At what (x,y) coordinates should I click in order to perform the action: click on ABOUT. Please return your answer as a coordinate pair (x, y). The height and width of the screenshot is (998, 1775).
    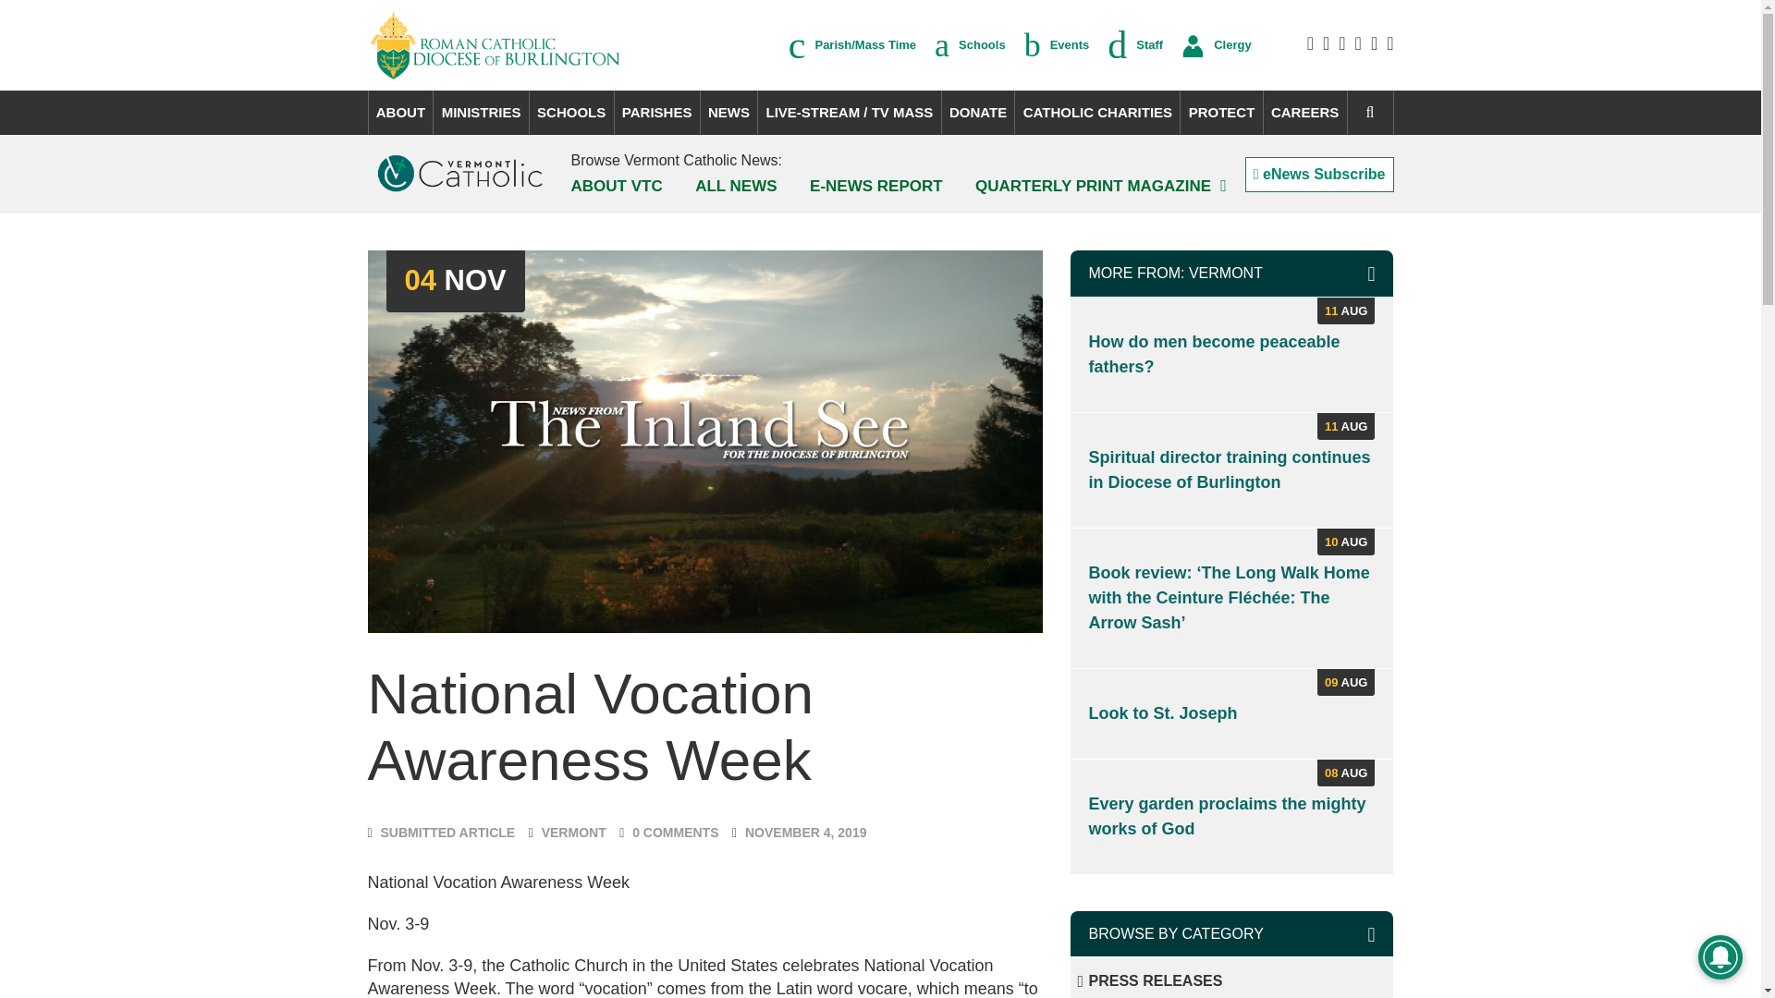
    Looking at the image, I should click on (399, 113).